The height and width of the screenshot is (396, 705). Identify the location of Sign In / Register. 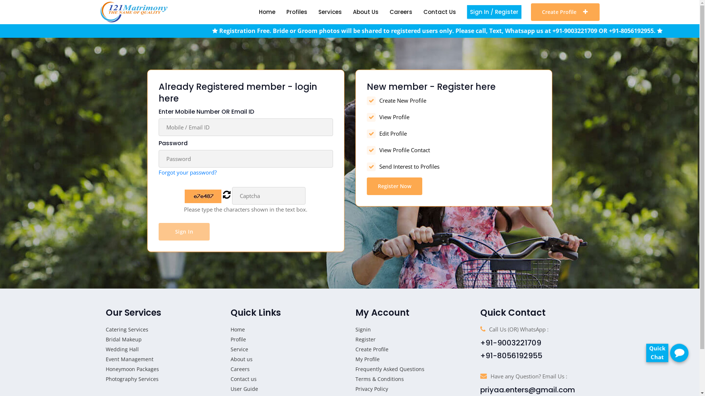
(494, 12).